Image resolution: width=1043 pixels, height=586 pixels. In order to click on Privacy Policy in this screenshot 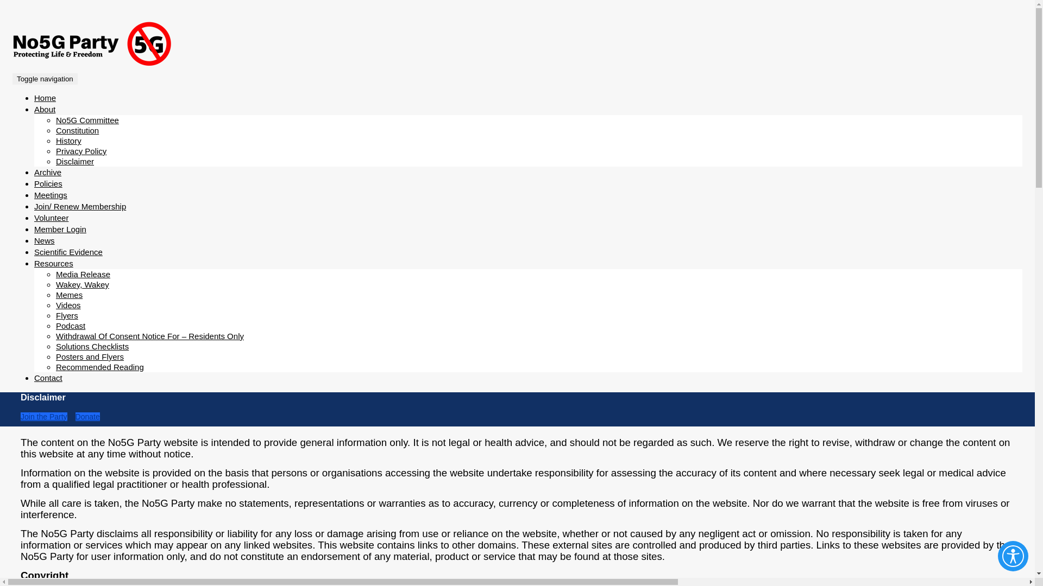, I will do `click(81, 151)`.